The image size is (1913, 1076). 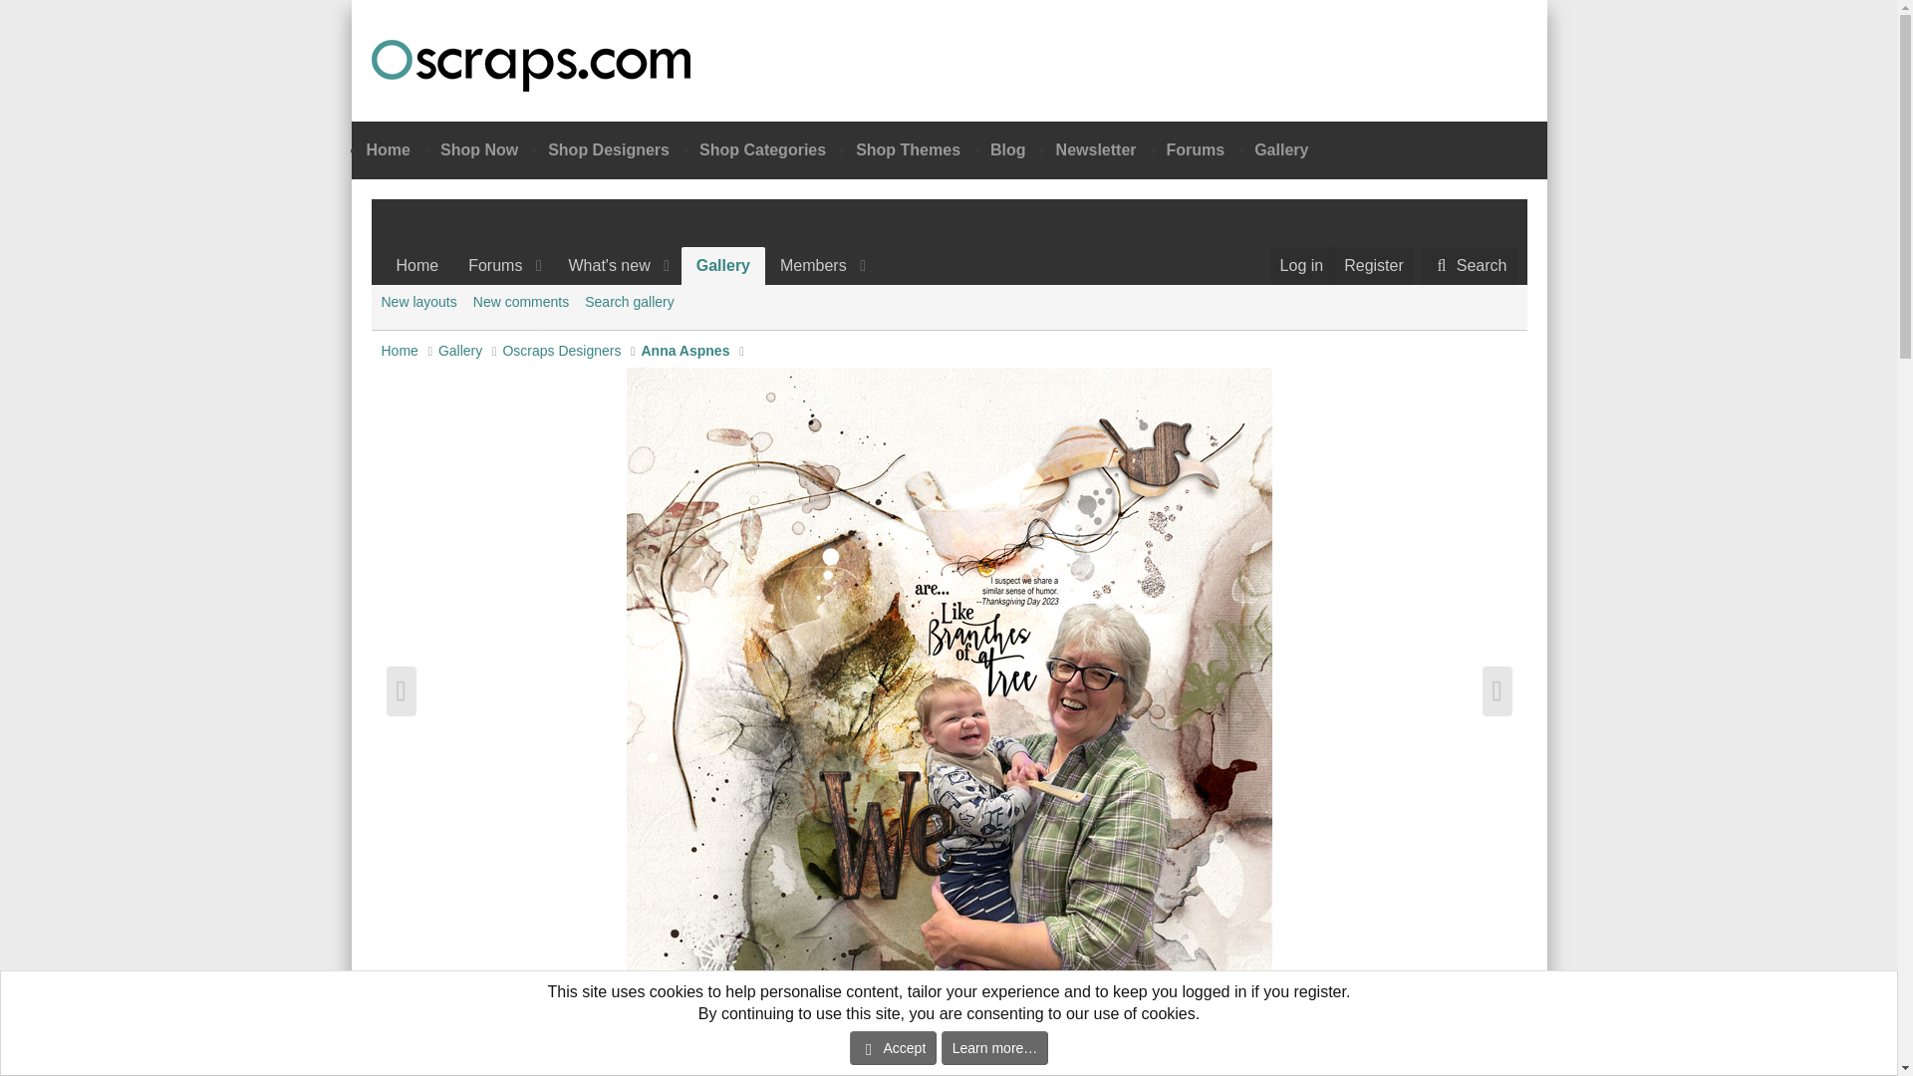 What do you see at coordinates (488, 266) in the screenshot?
I see `Forums` at bounding box center [488, 266].